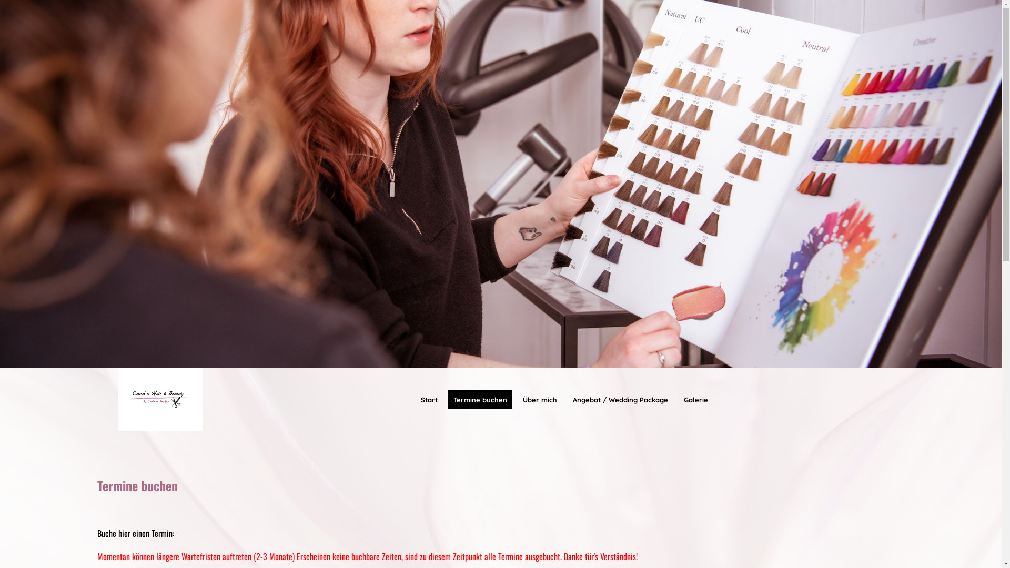 The width and height of the screenshot is (1010, 568). What do you see at coordinates (696, 400) in the screenshot?
I see `Galerie` at bounding box center [696, 400].